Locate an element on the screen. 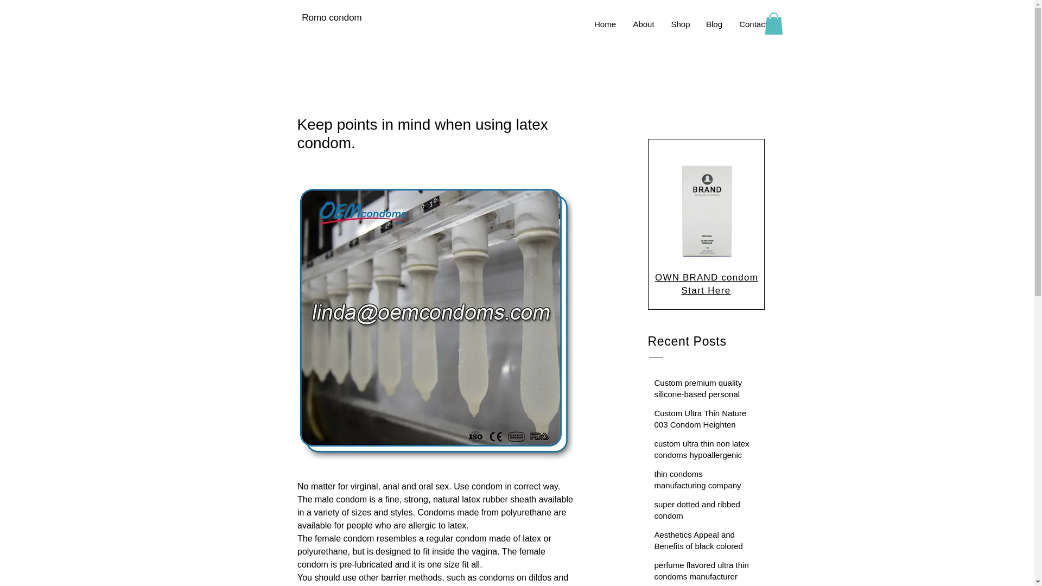 The width and height of the screenshot is (1042, 586). OWN BRAND condom is located at coordinates (707, 277).